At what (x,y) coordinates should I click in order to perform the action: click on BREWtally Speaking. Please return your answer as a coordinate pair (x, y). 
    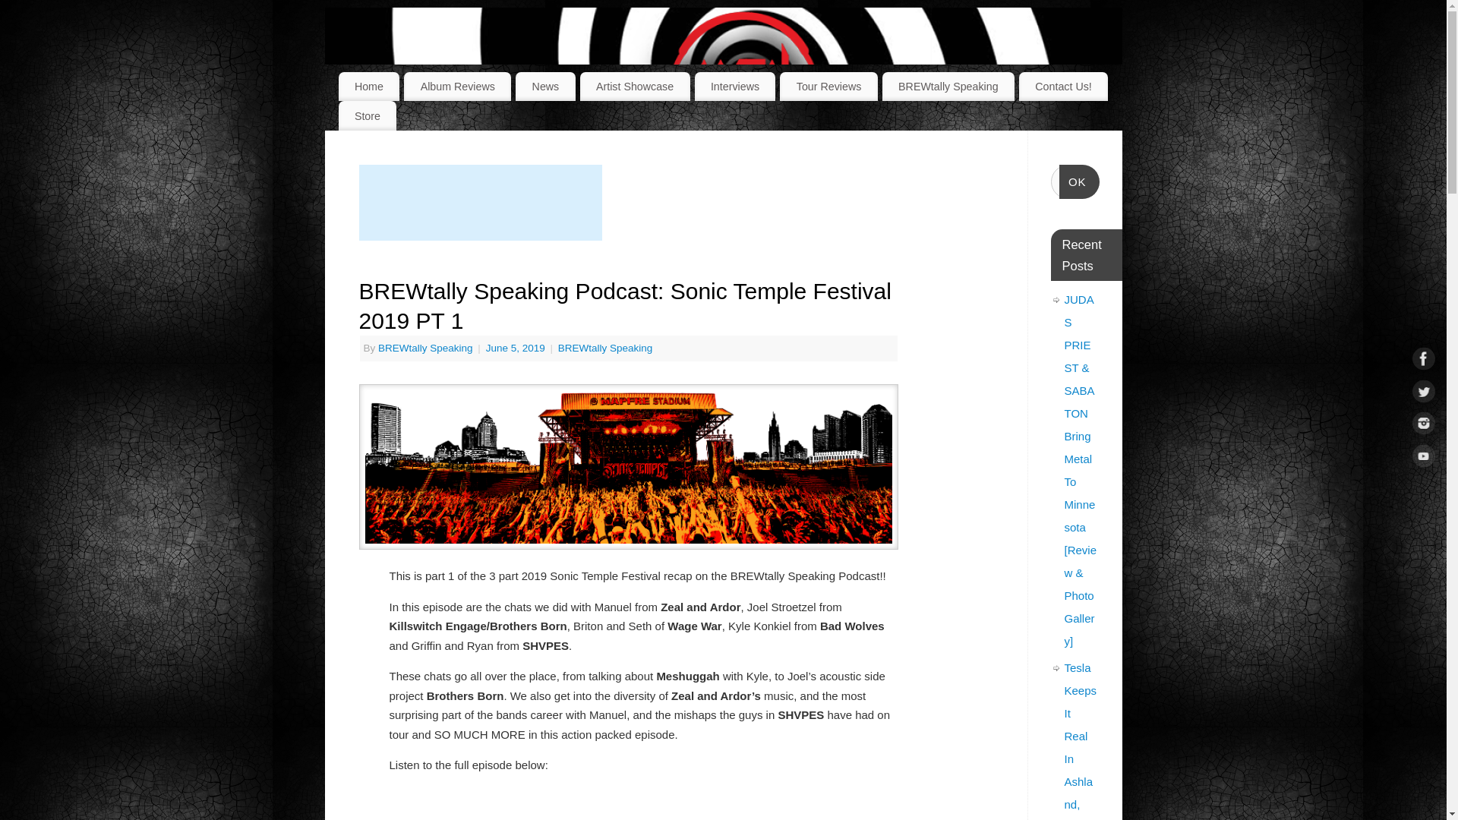
    Looking at the image, I should click on (425, 348).